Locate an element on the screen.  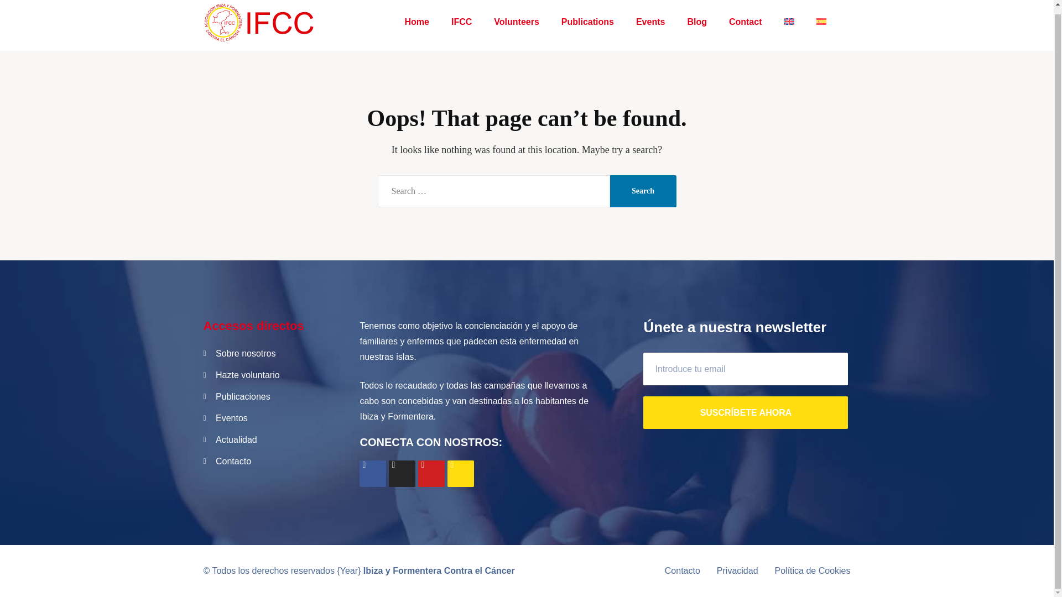
Publications is located at coordinates (587, 22).